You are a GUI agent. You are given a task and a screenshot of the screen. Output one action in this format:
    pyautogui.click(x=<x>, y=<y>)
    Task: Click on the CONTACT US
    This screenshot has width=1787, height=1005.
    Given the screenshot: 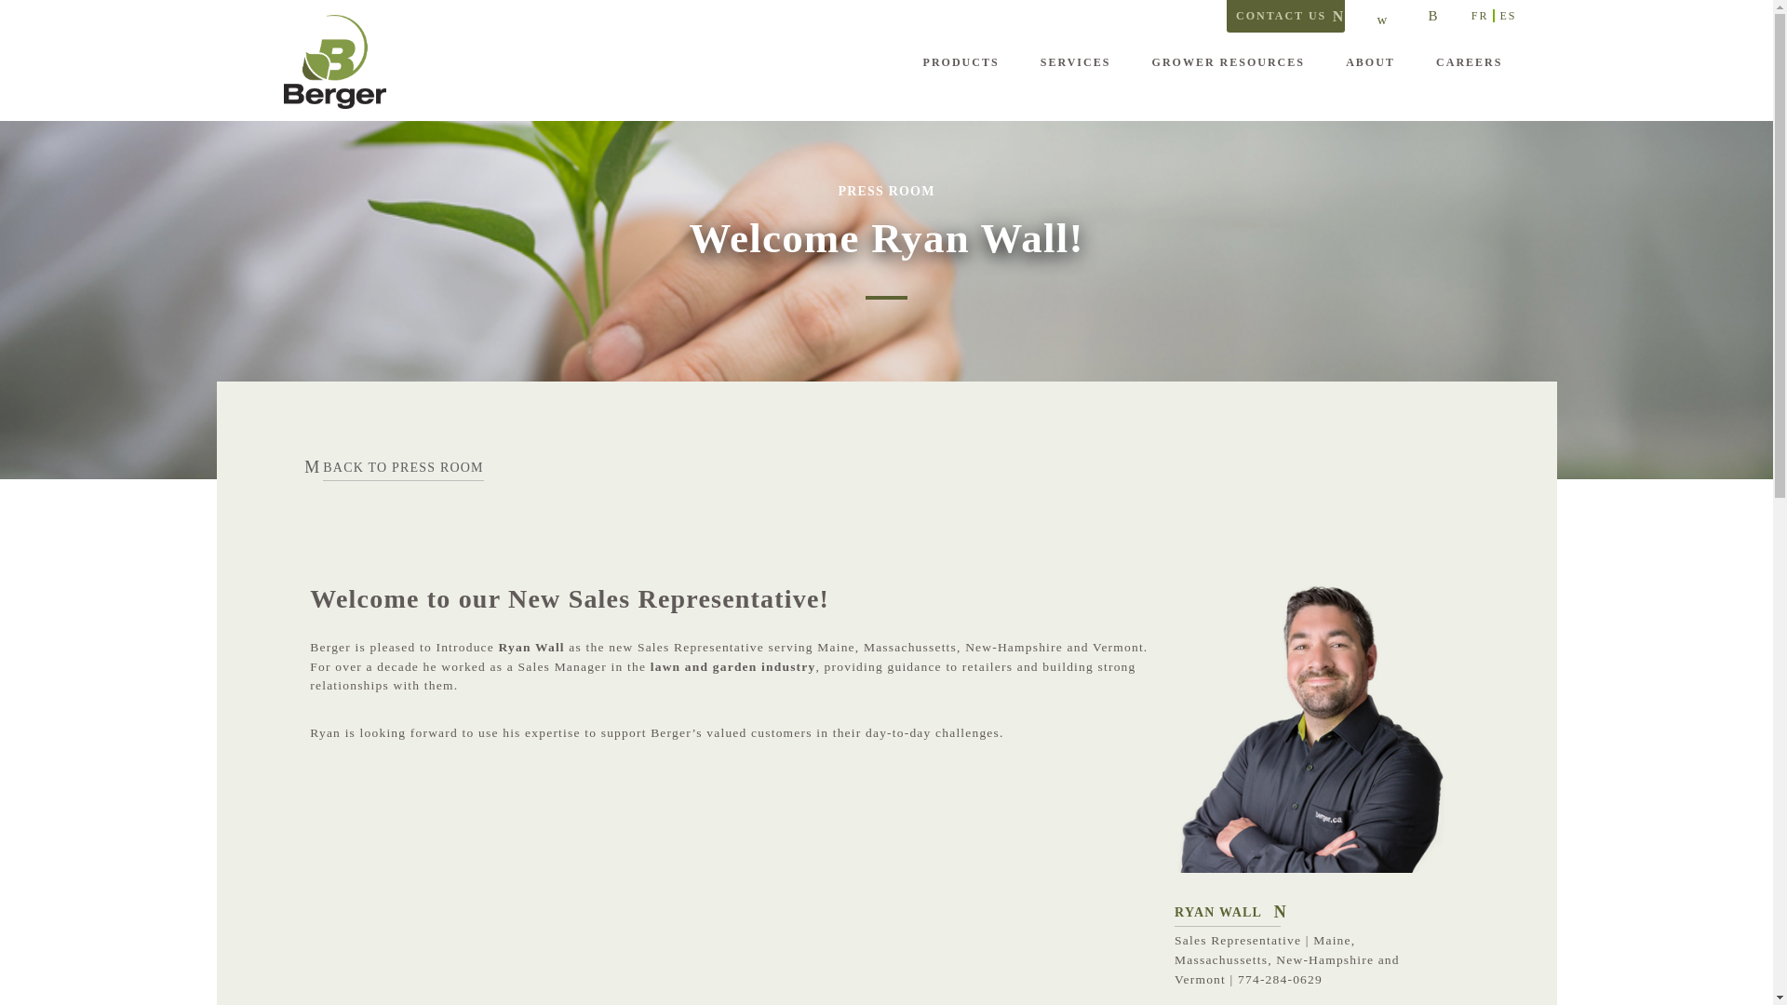 What is the action you would take?
    pyautogui.click(x=1285, y=16)
    